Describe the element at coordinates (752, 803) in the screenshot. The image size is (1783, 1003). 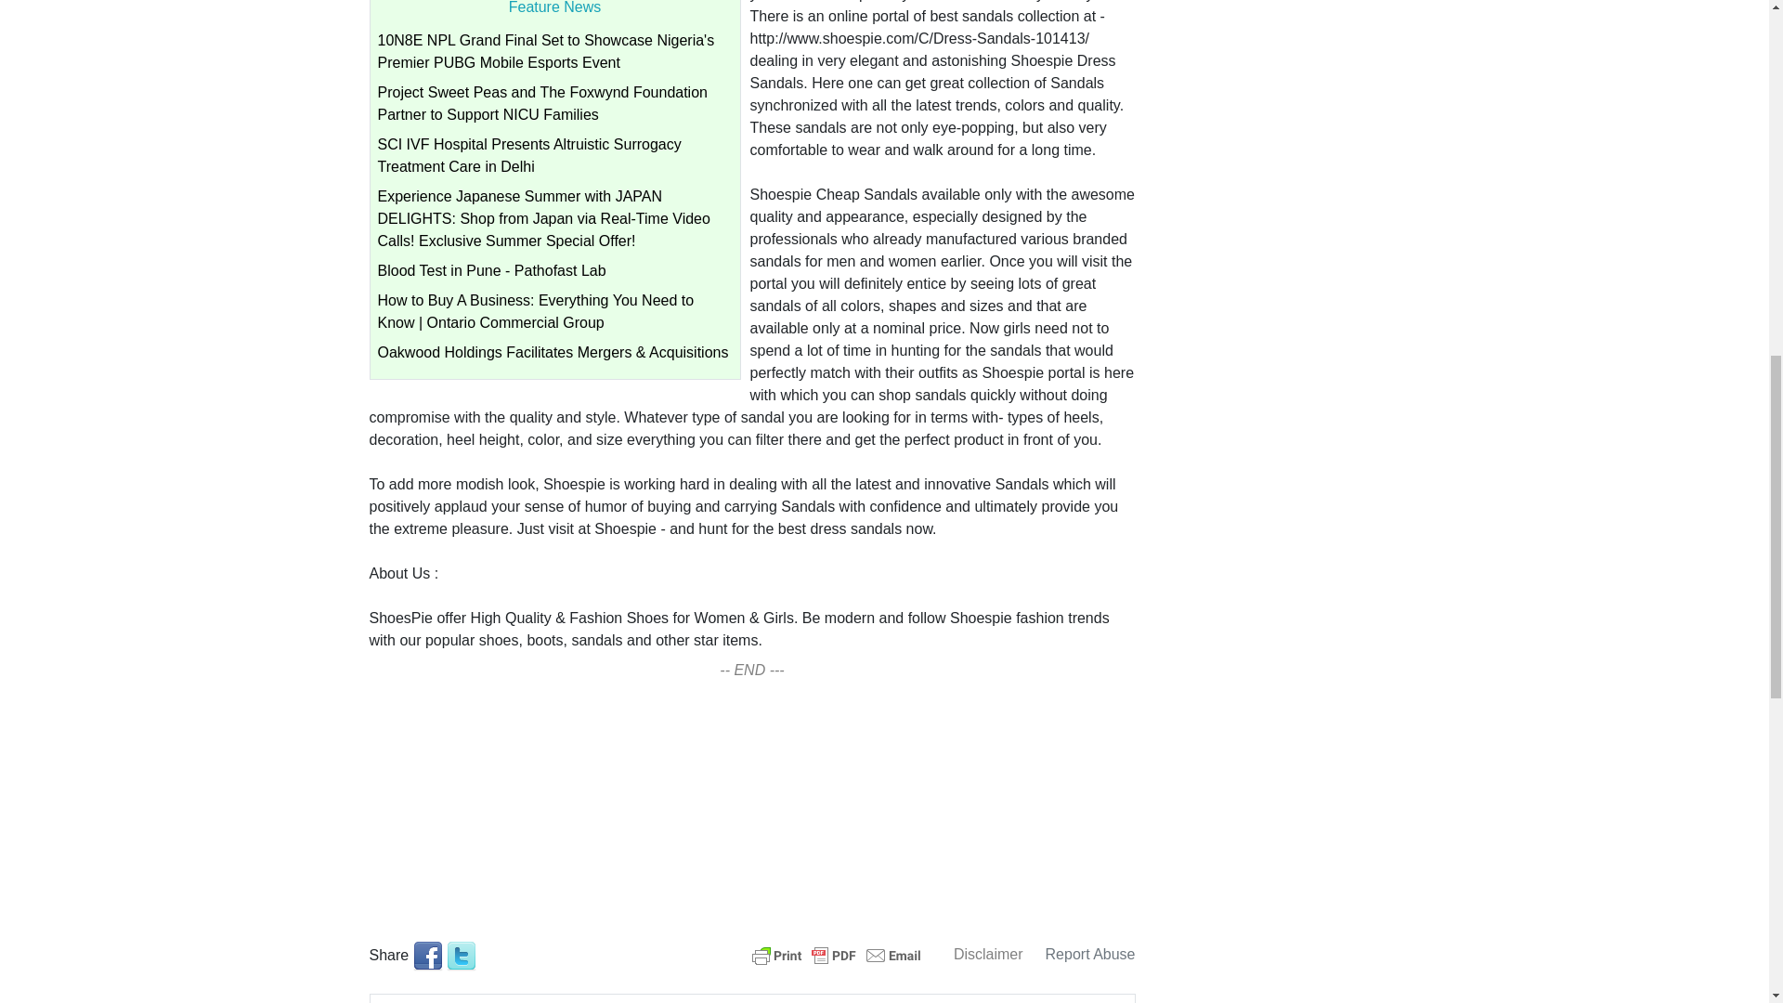
I see `Advertisement` at that location.